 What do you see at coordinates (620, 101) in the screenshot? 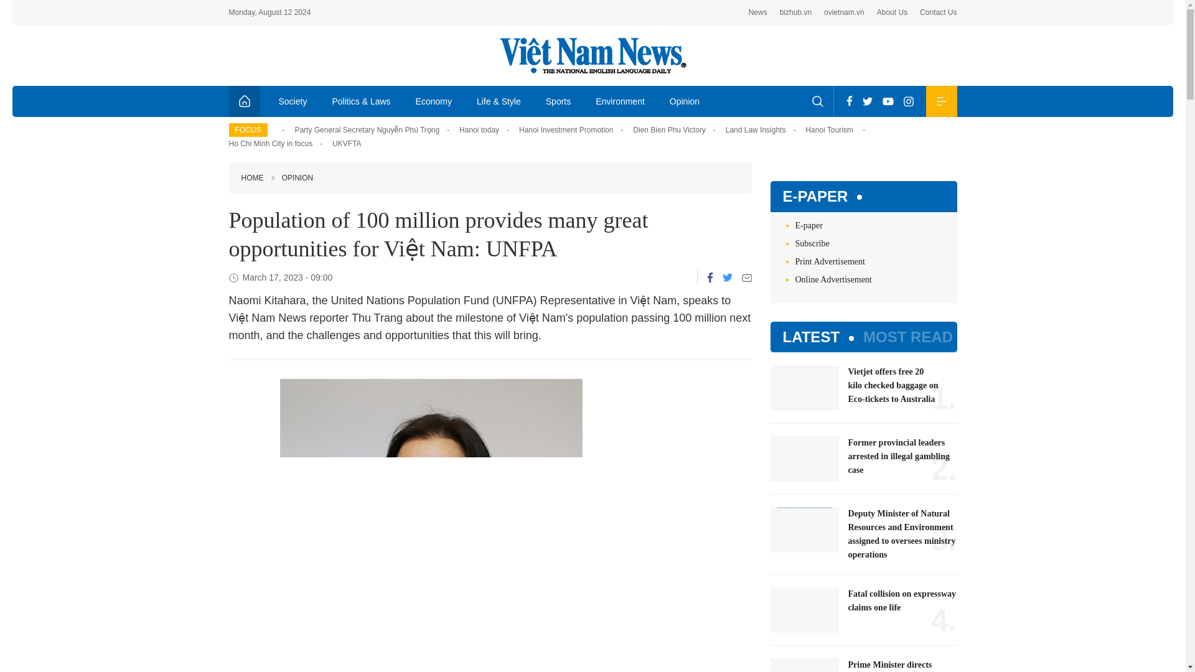
I see `Environment` at bounding box center [620, 101].